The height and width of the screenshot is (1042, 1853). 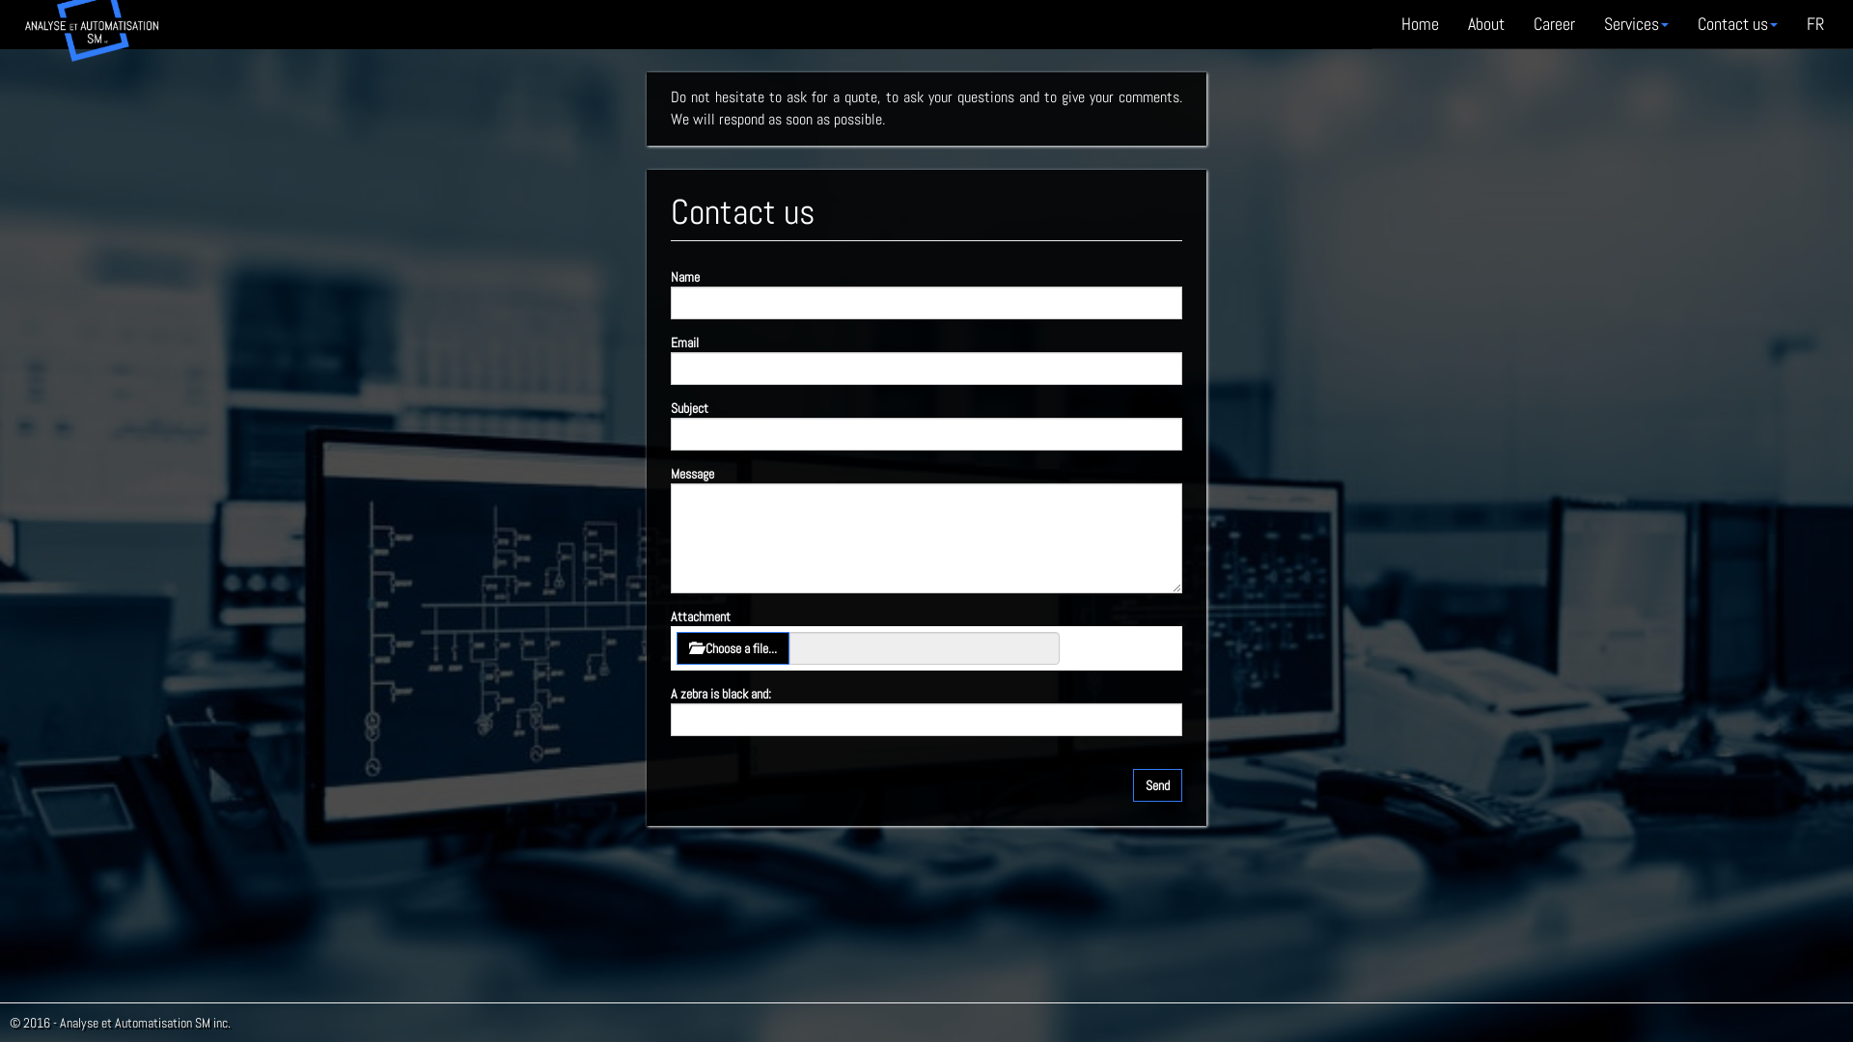 What do you see at coordinates (1815, 24) in the screenshot?
I see `FR` at bounding box center [1815, 24].